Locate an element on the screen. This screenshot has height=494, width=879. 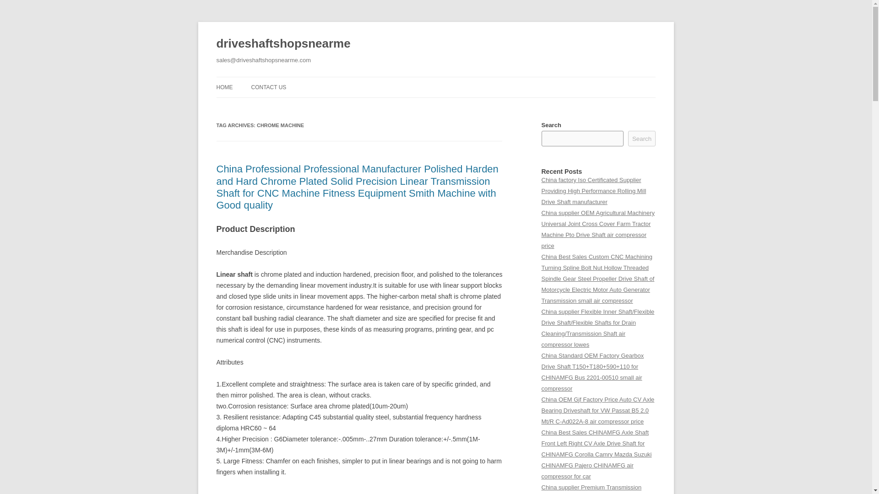
driveshaftshopsnearme is located at coordinates (283, 44).